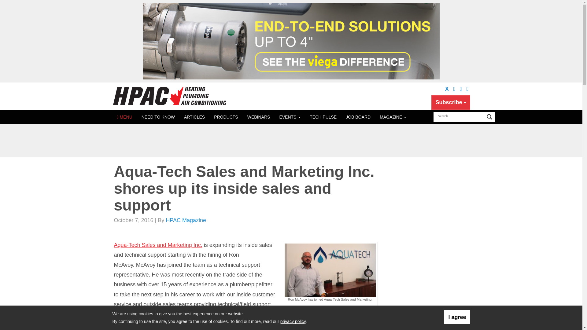 The height and width of the screenshot is (330, 587). Describe the element at coordinates (158, 117) in the screenshot. I see `NEED TO KNOW` at that location.